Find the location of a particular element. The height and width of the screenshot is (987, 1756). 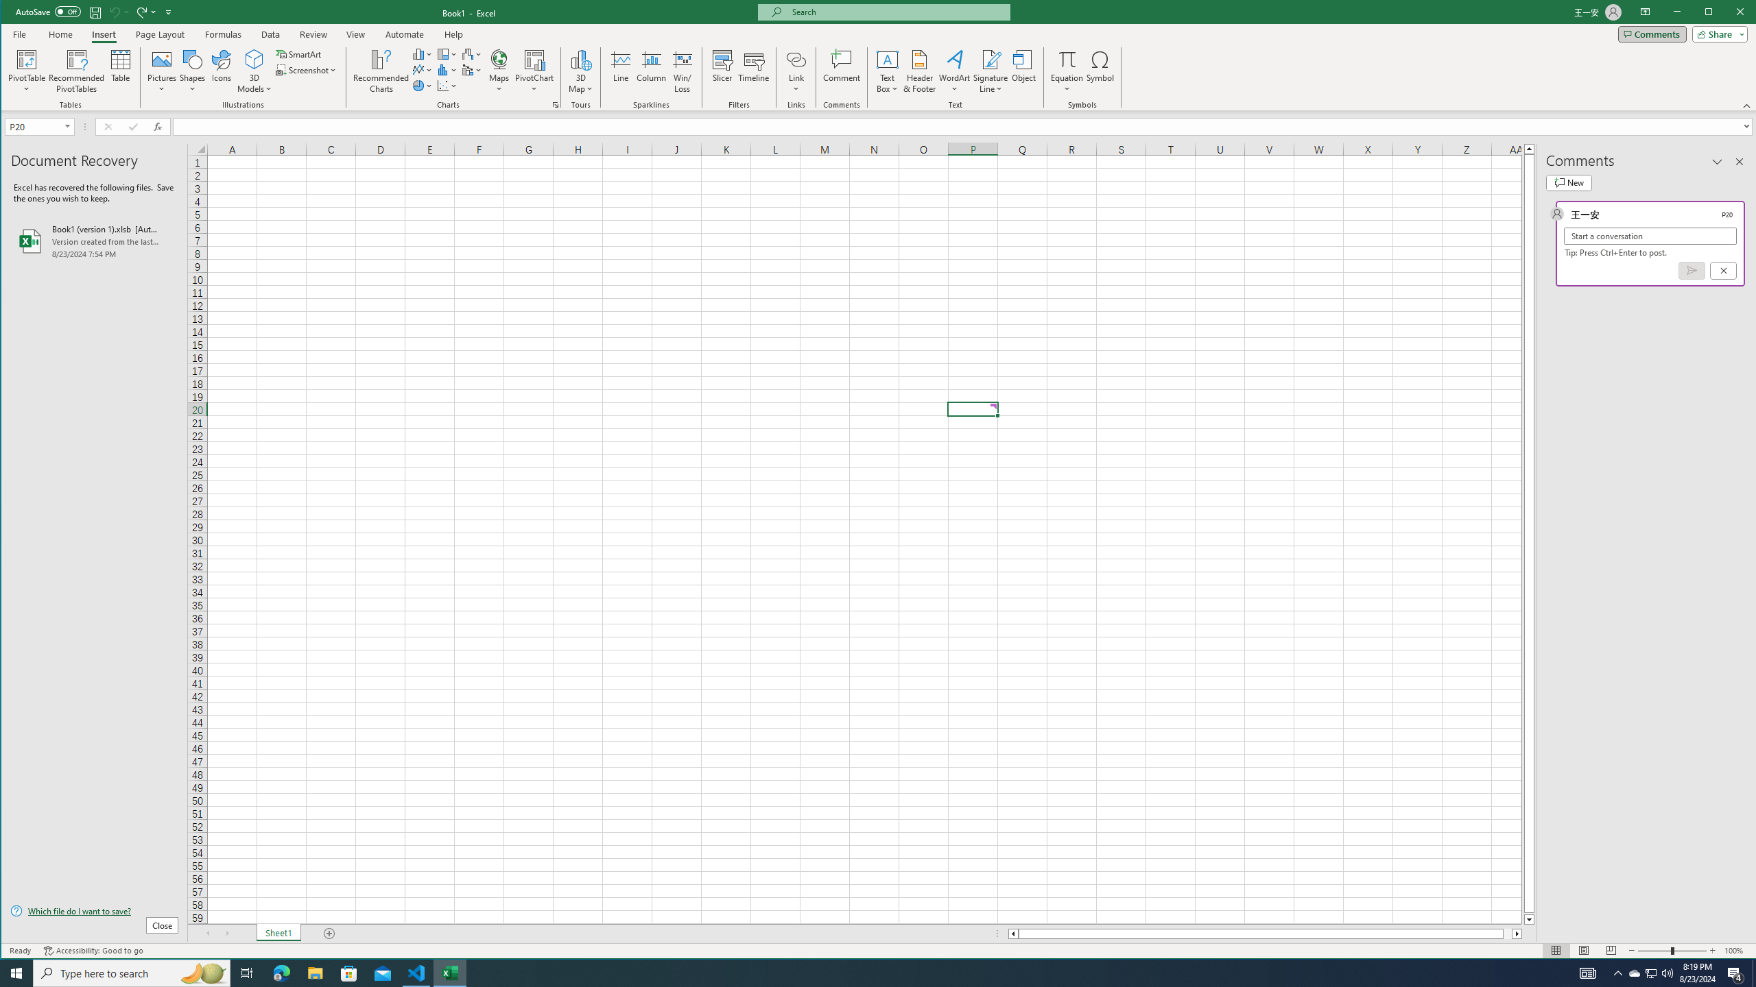

Insert Pie or Doughnut Chart is located at coordinates (423, 85).